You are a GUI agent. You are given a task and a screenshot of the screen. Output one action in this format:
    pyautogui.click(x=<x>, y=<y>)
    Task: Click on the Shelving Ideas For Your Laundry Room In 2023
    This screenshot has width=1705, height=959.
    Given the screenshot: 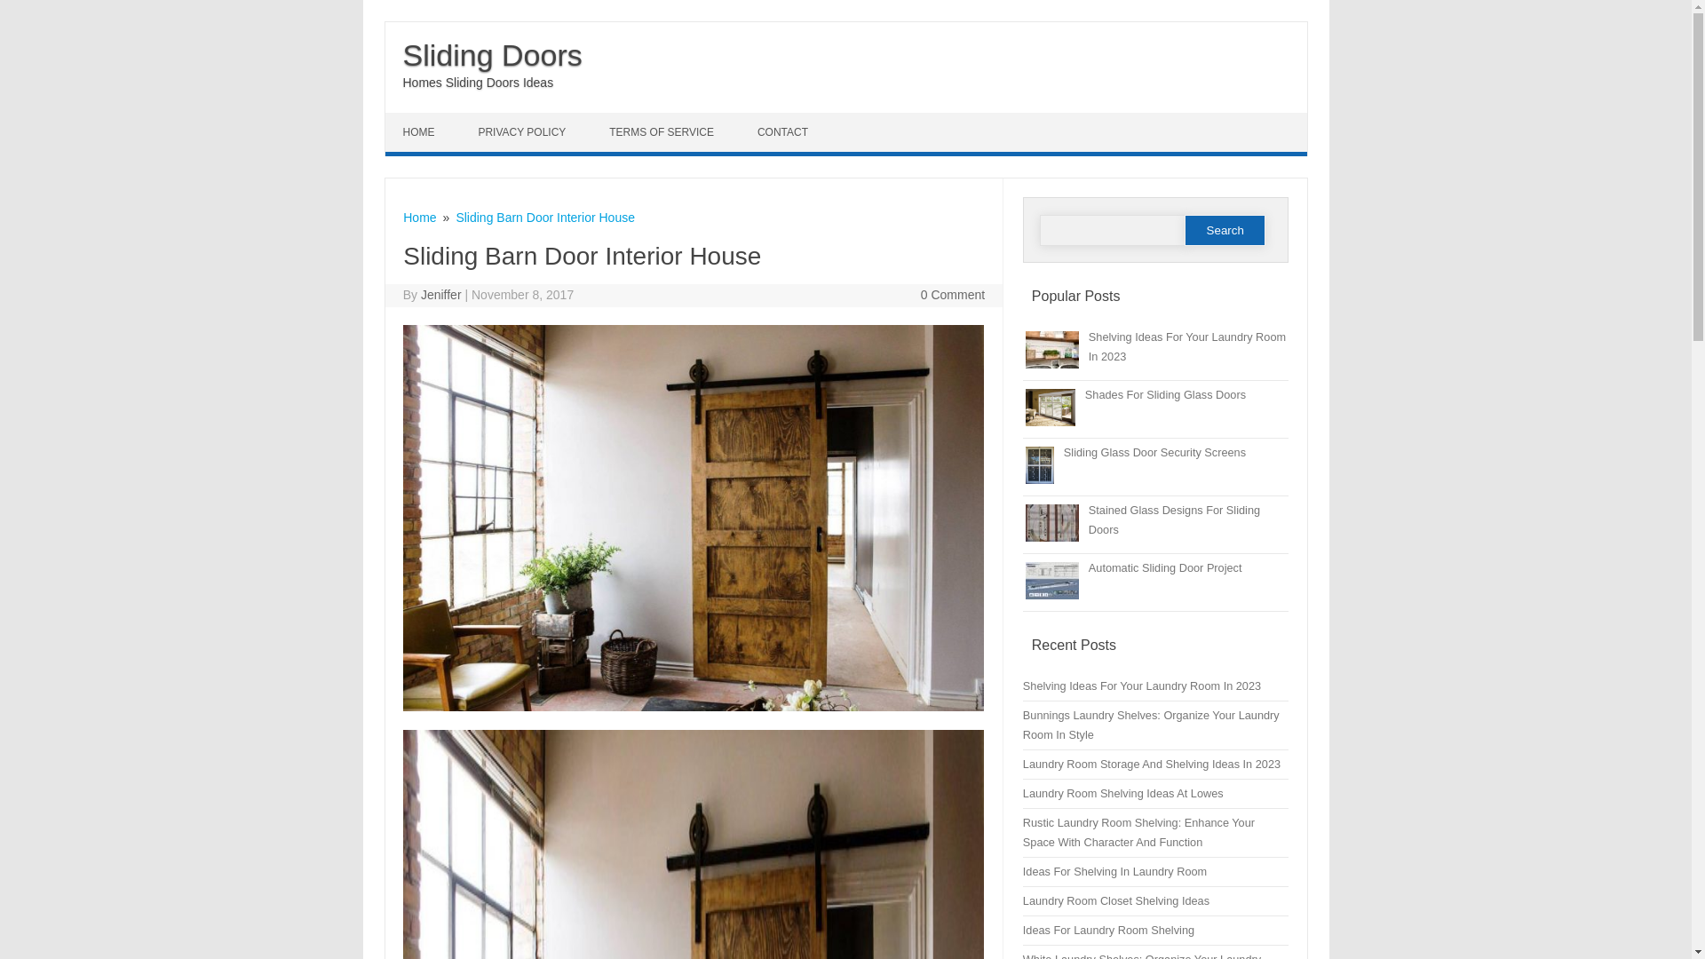 What is the action you would take?
    pyautogui.click(x=1186, y=346)
    